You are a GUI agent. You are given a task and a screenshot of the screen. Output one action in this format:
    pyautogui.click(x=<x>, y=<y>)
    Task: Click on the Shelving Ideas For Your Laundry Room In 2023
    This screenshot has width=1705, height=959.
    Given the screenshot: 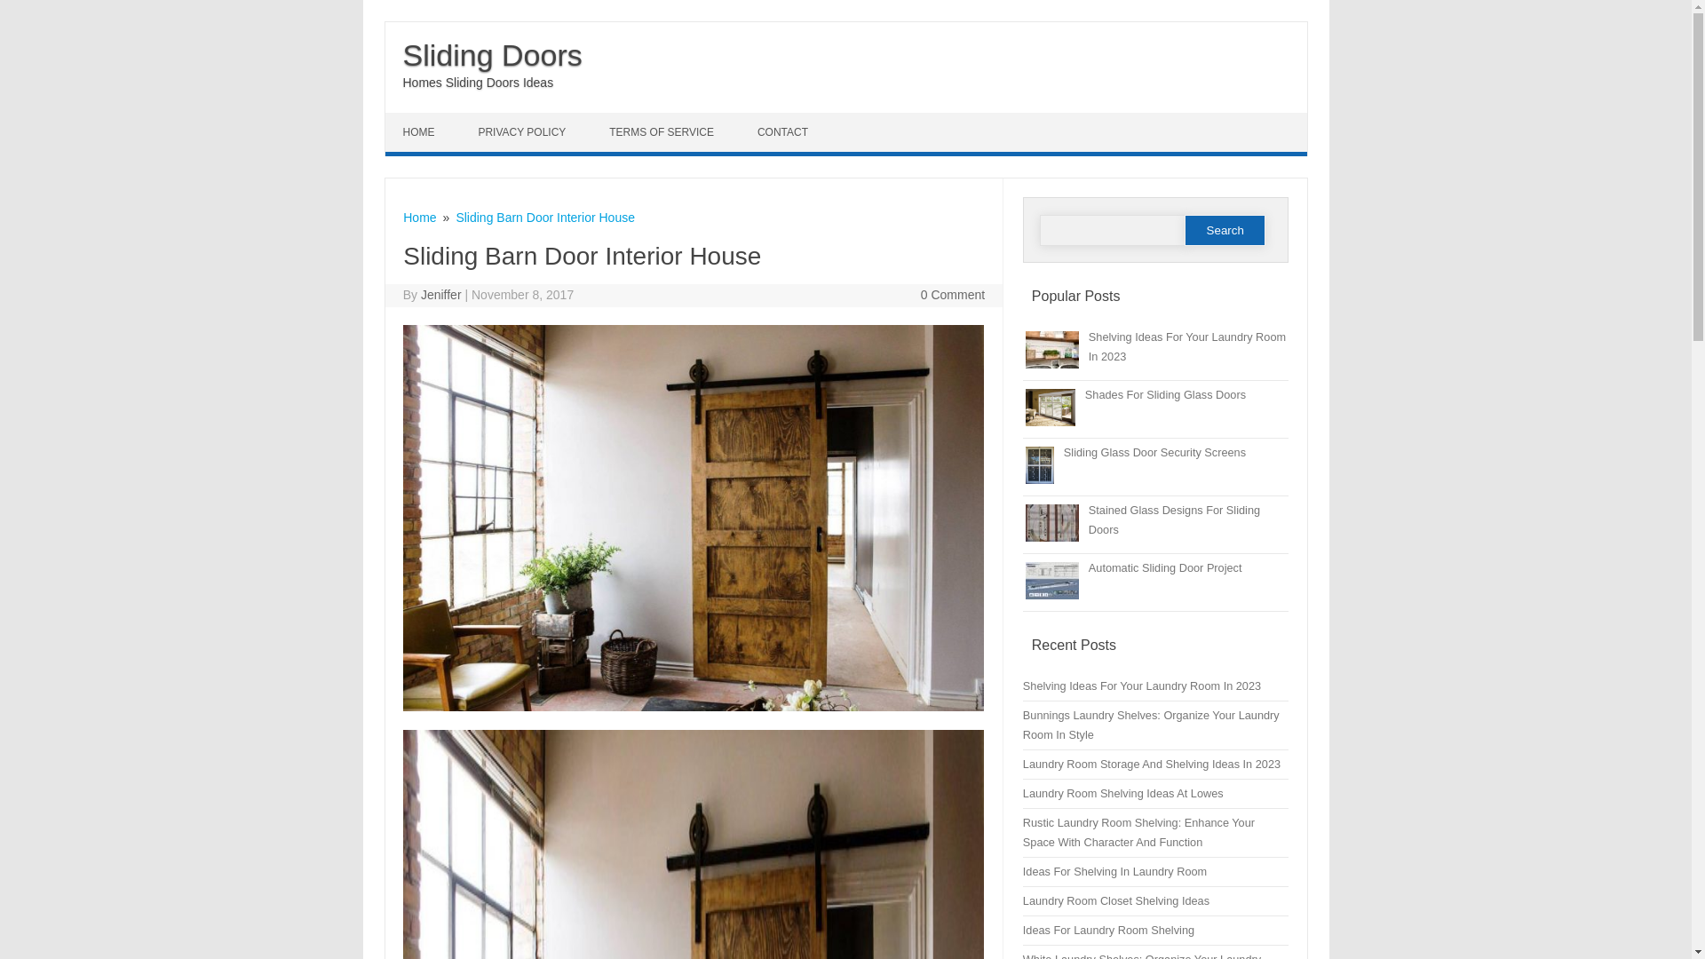 What is the action you would take?
    pyautogui.click(x=1186, y=346)
    